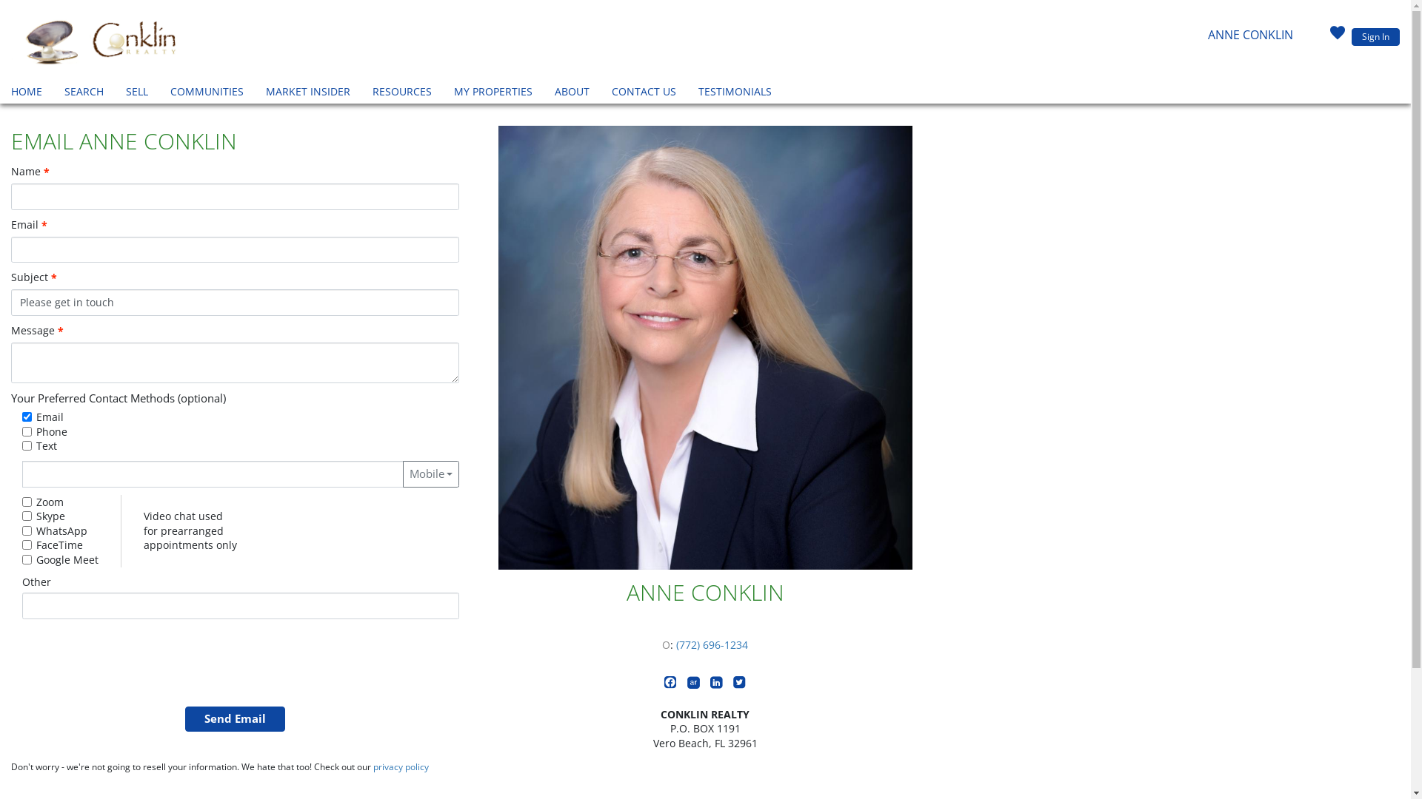 This screenshot has width=1422, height=799. What do you see at coordinates (1376, 37) in the screenshot?
I see `Sign In` at bounding box center [1376, 37].